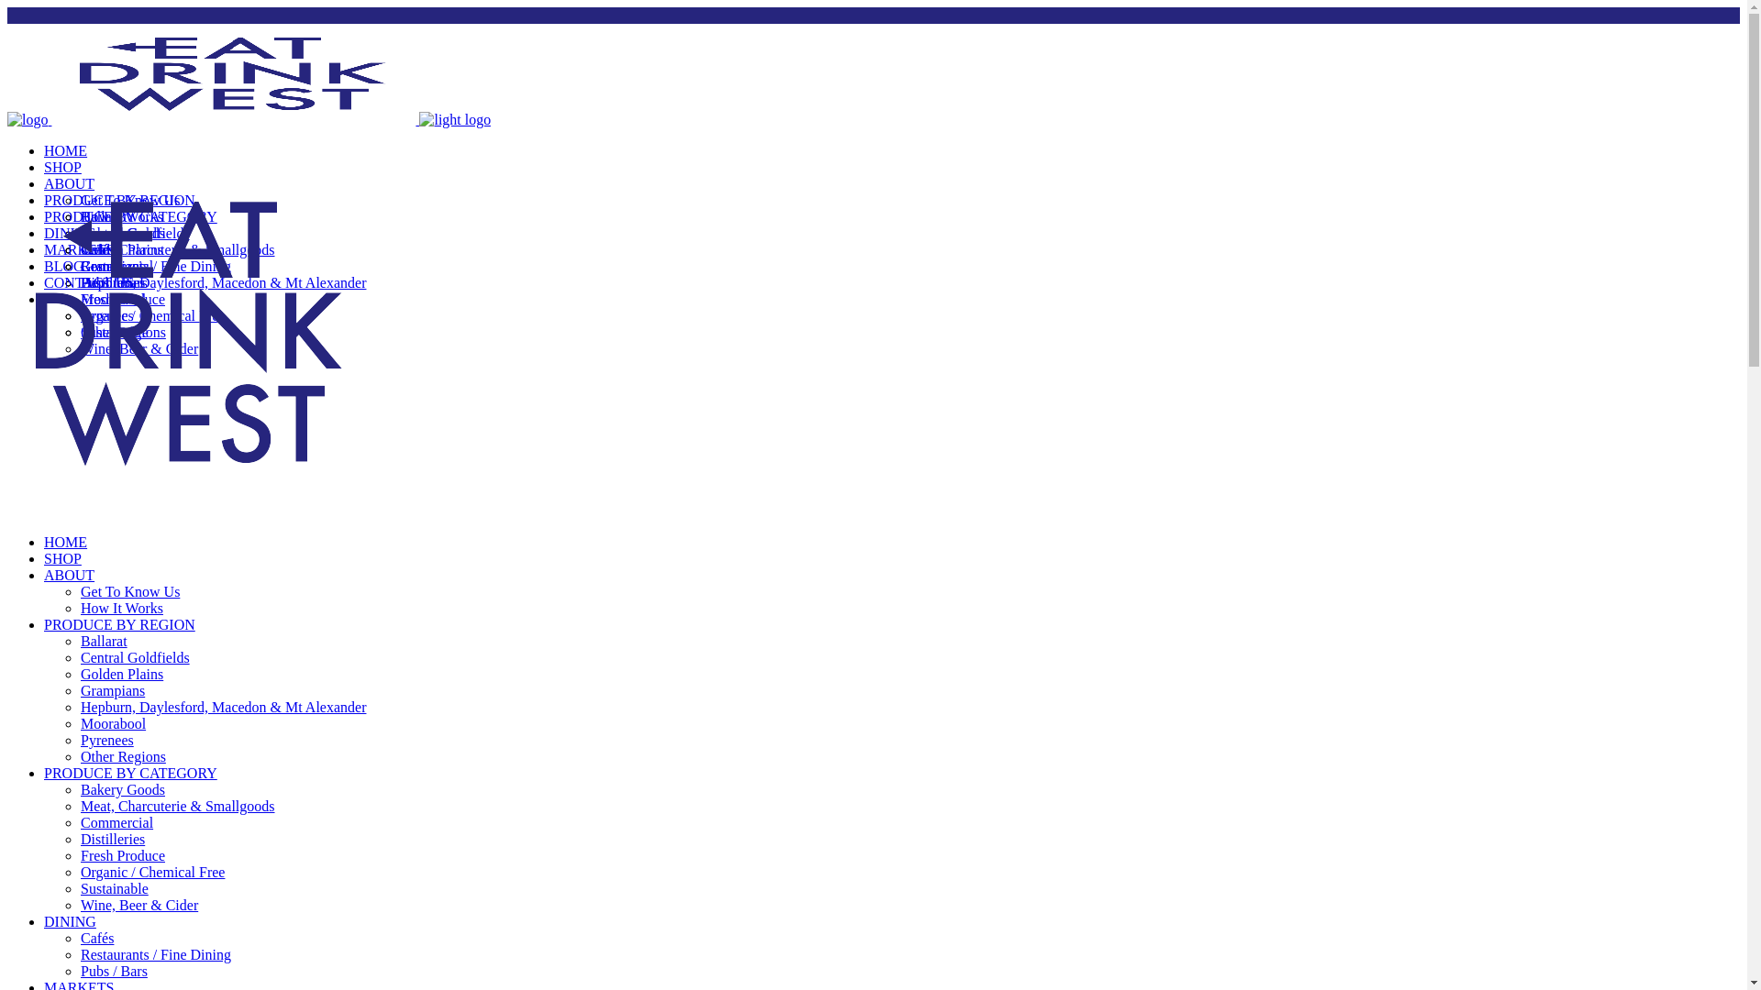 The width and height of the screenshot is (1761, 990). Describe the element at coordinates (136, 233) in the screenshot. I see `Central Goldfields` at that location.